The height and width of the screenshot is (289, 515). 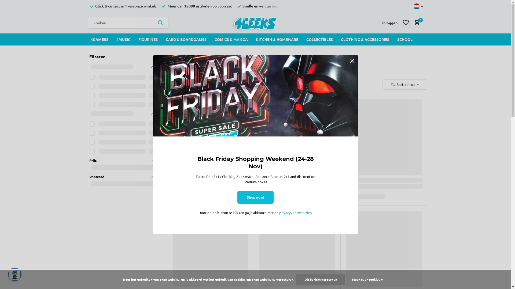 What do you see at coordinates (160, 23) in the screenshot?
I see `Zoeken` at bounding box center [160, 23].